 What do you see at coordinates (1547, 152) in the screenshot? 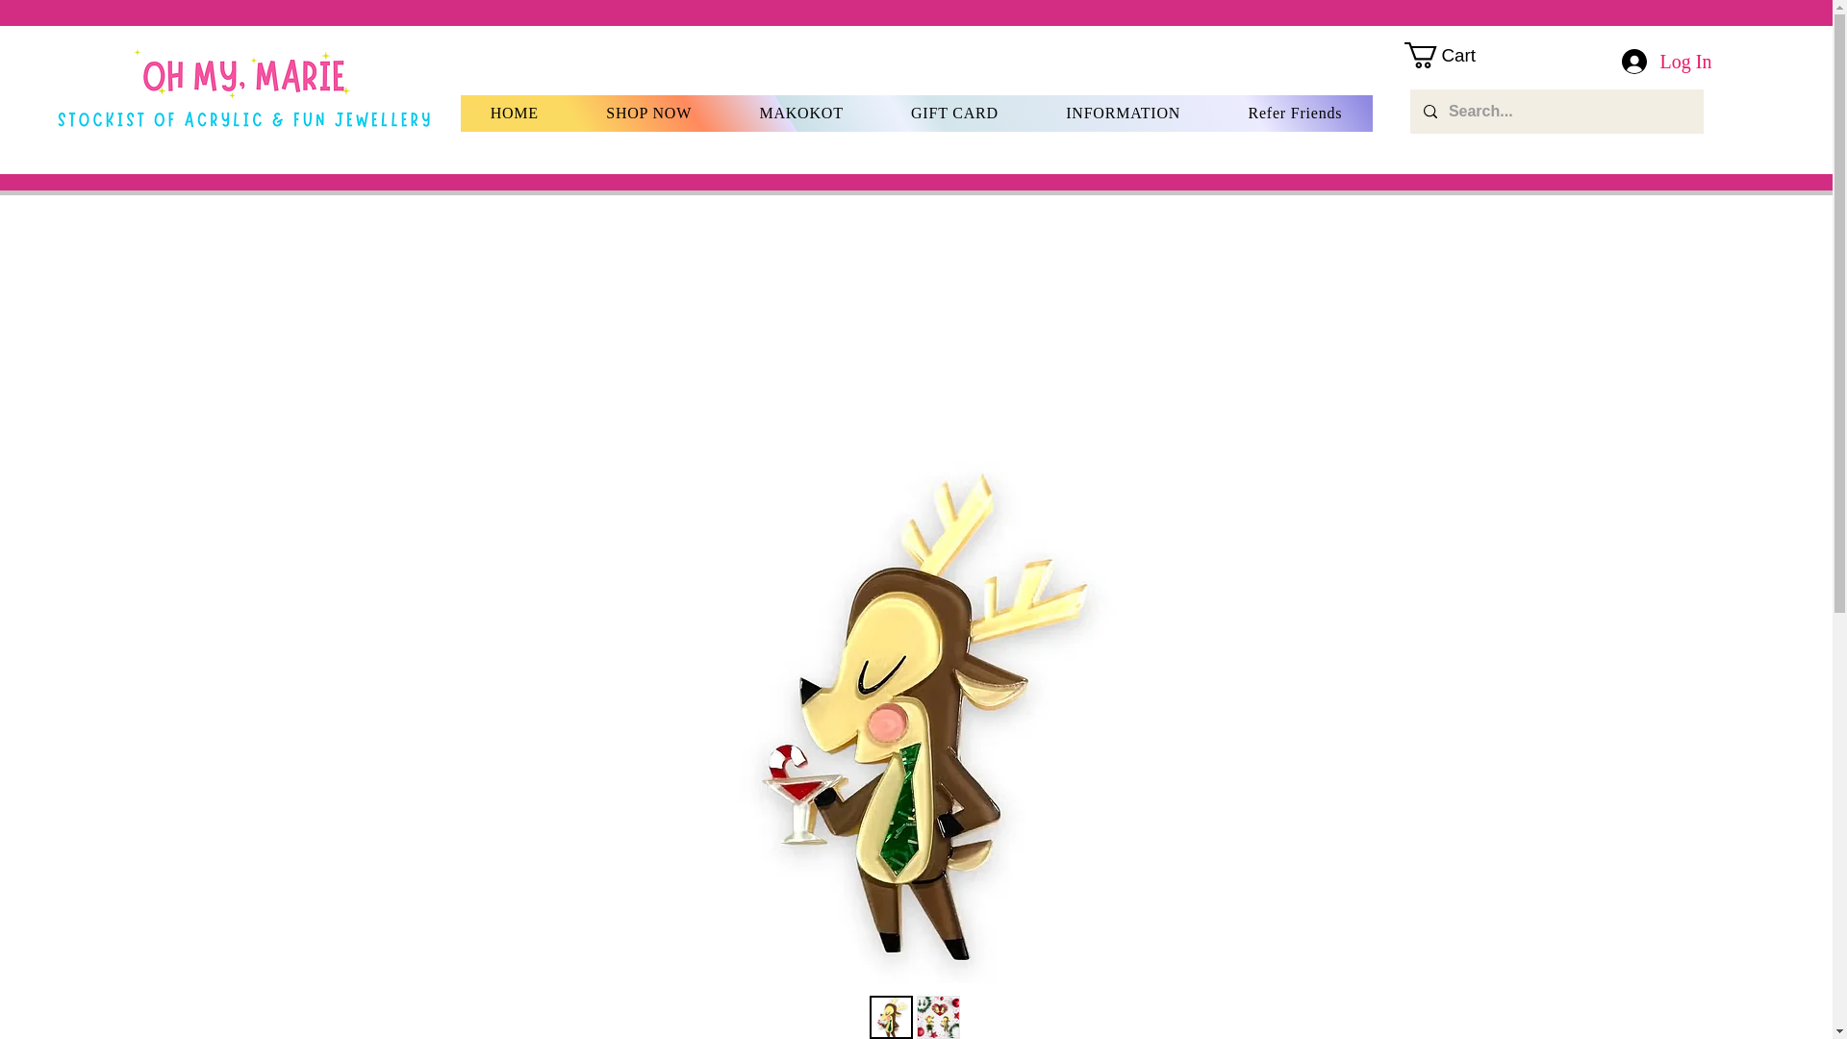
I see `Cart` at bounding box center [1547, 152].